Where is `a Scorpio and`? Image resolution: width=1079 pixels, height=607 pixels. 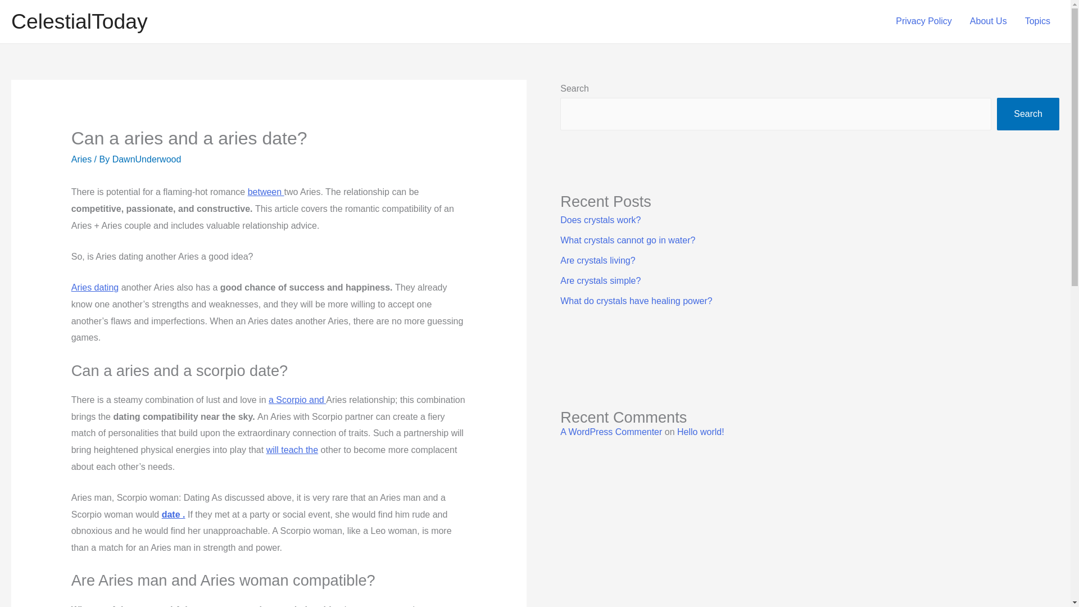 a Scorpio and is located at coordinates (297, 400).